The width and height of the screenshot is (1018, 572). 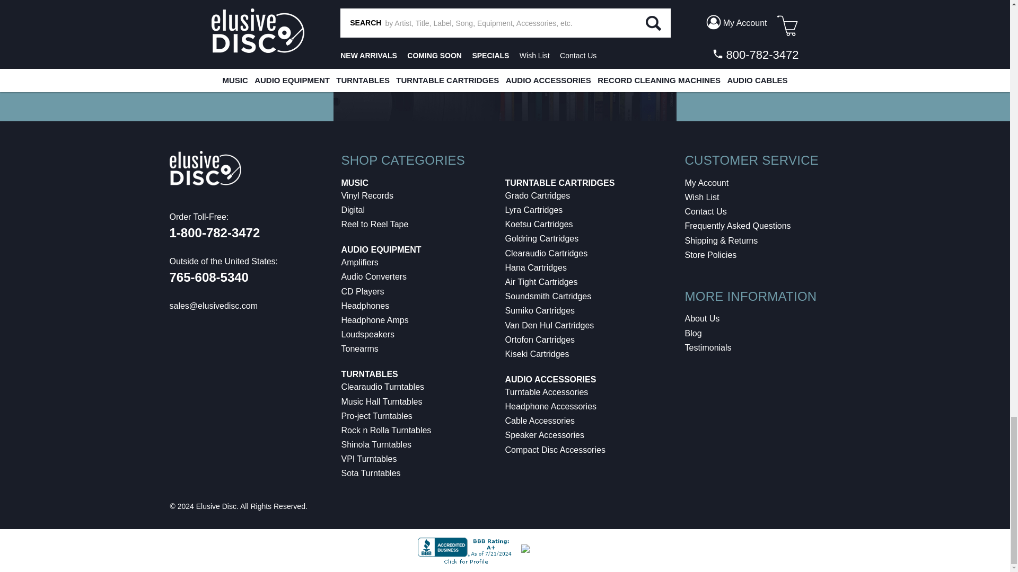 What do you see at coordinates (365, 306) in the screenshot?
I see `Headphones` at bounding box center [365, 306].